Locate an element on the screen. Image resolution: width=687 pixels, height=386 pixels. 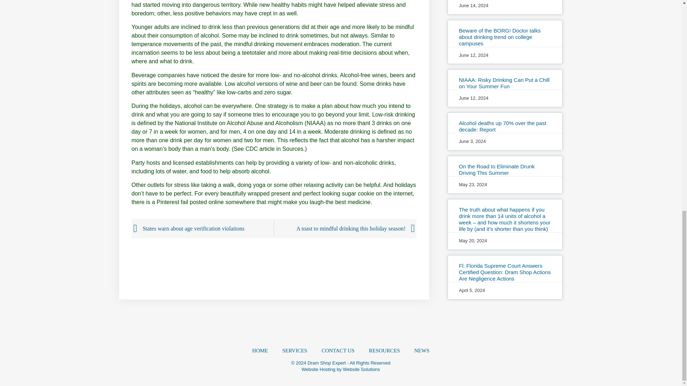
SERVICES is located at coordinates (295, 350).